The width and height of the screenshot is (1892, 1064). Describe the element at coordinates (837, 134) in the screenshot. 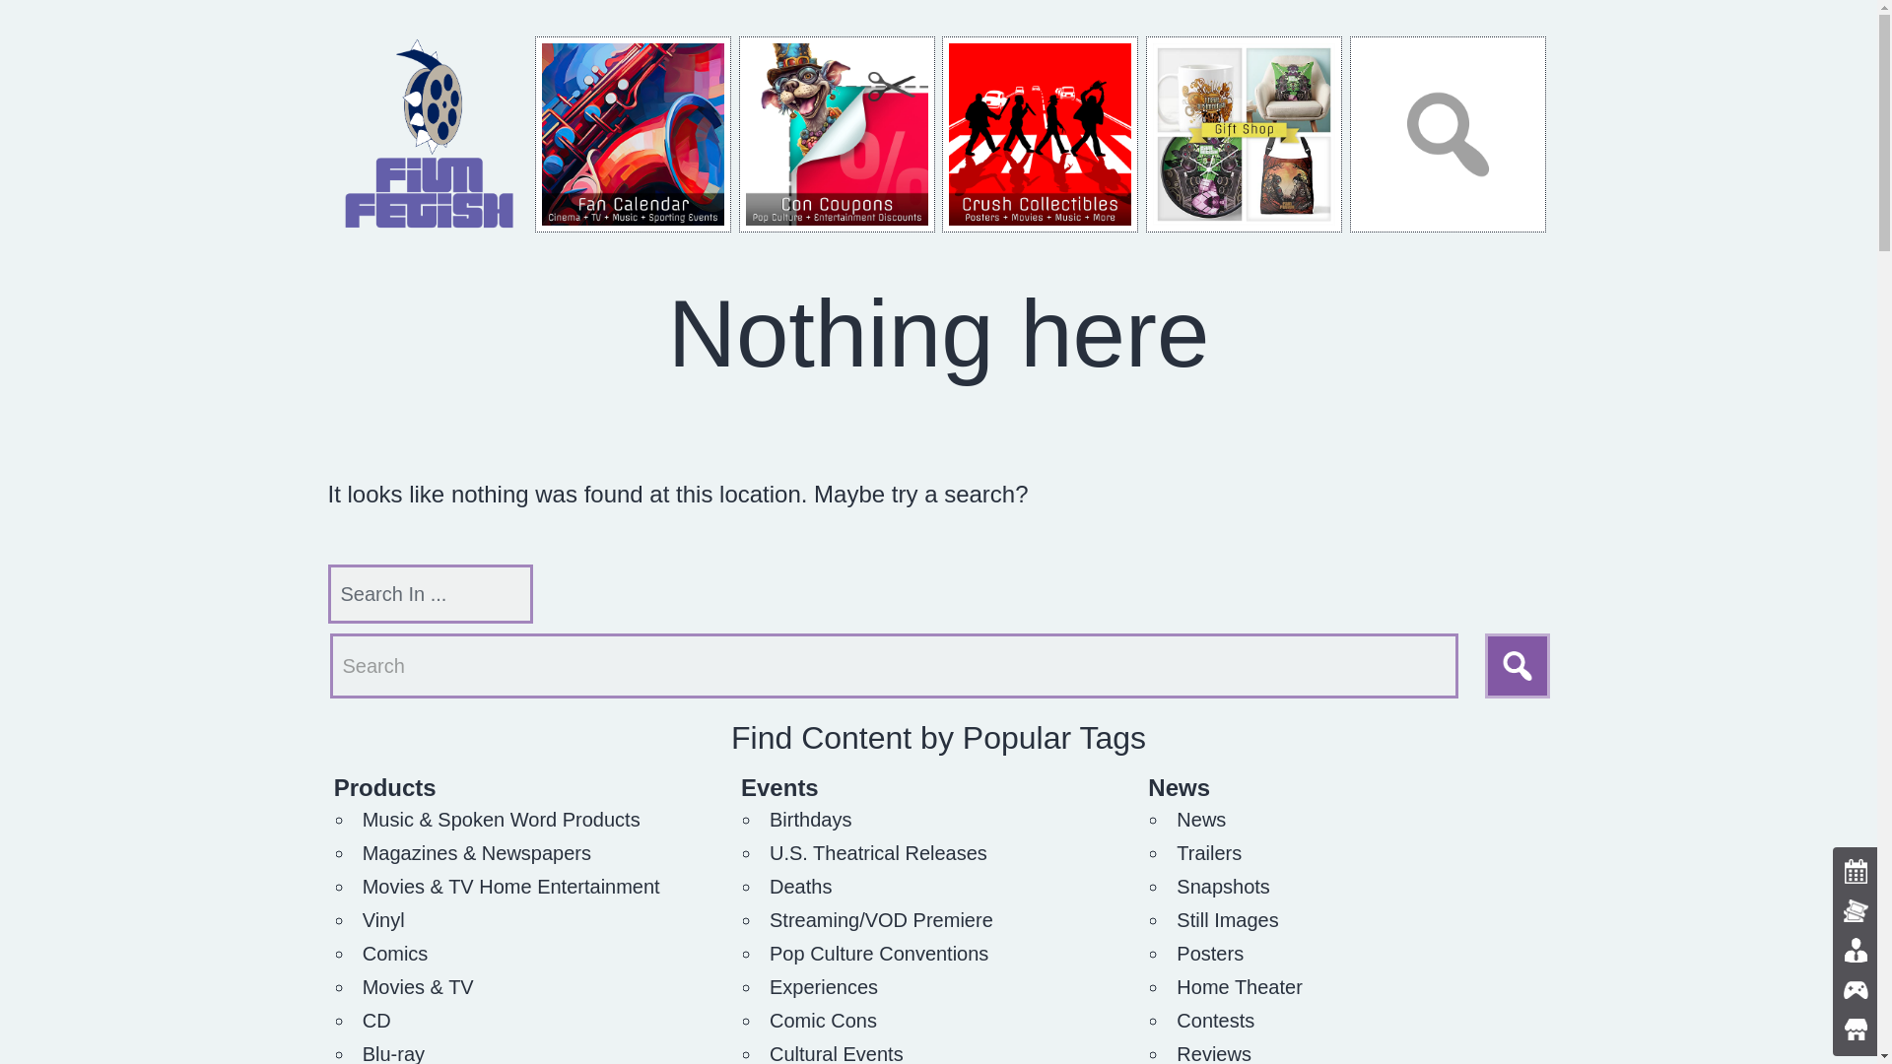

I see `Con Coupons` at that location.